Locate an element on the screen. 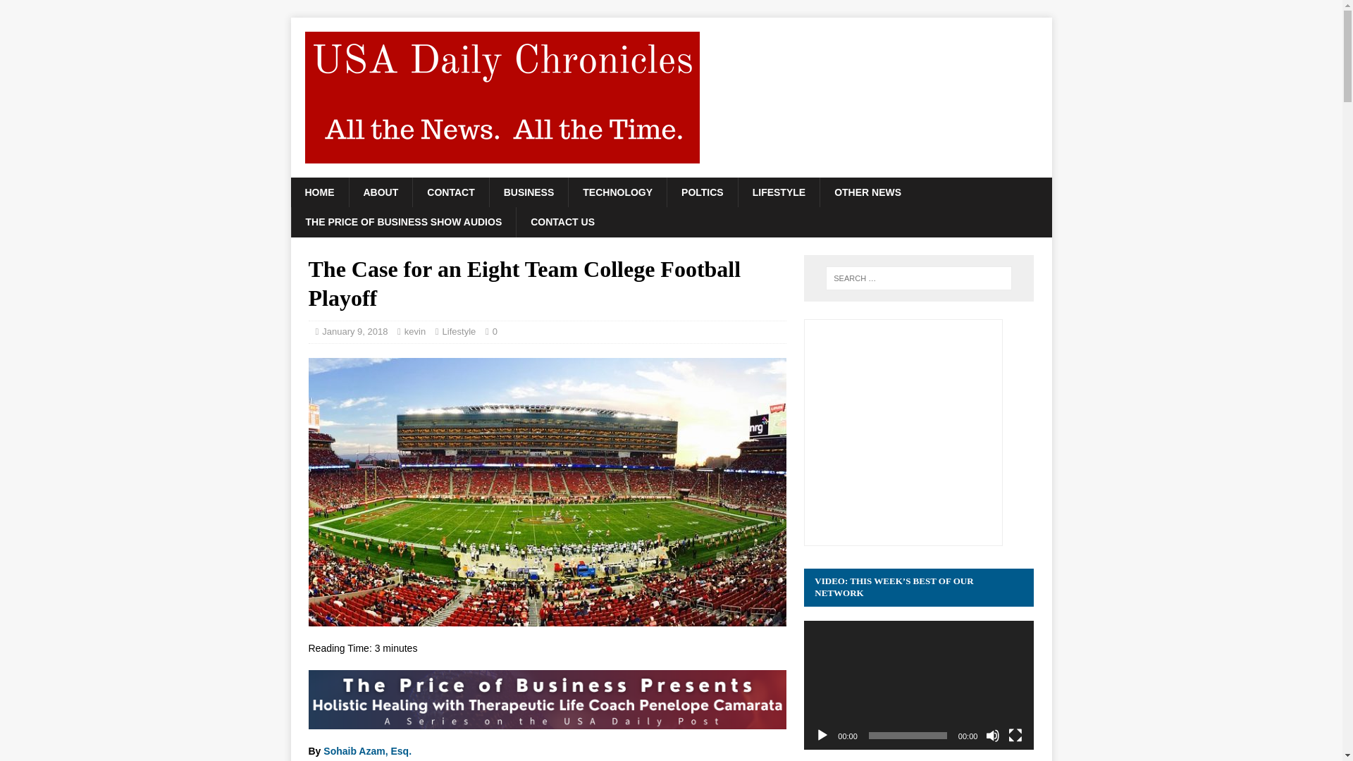  ABOUT is located at coordinates (380, 192).